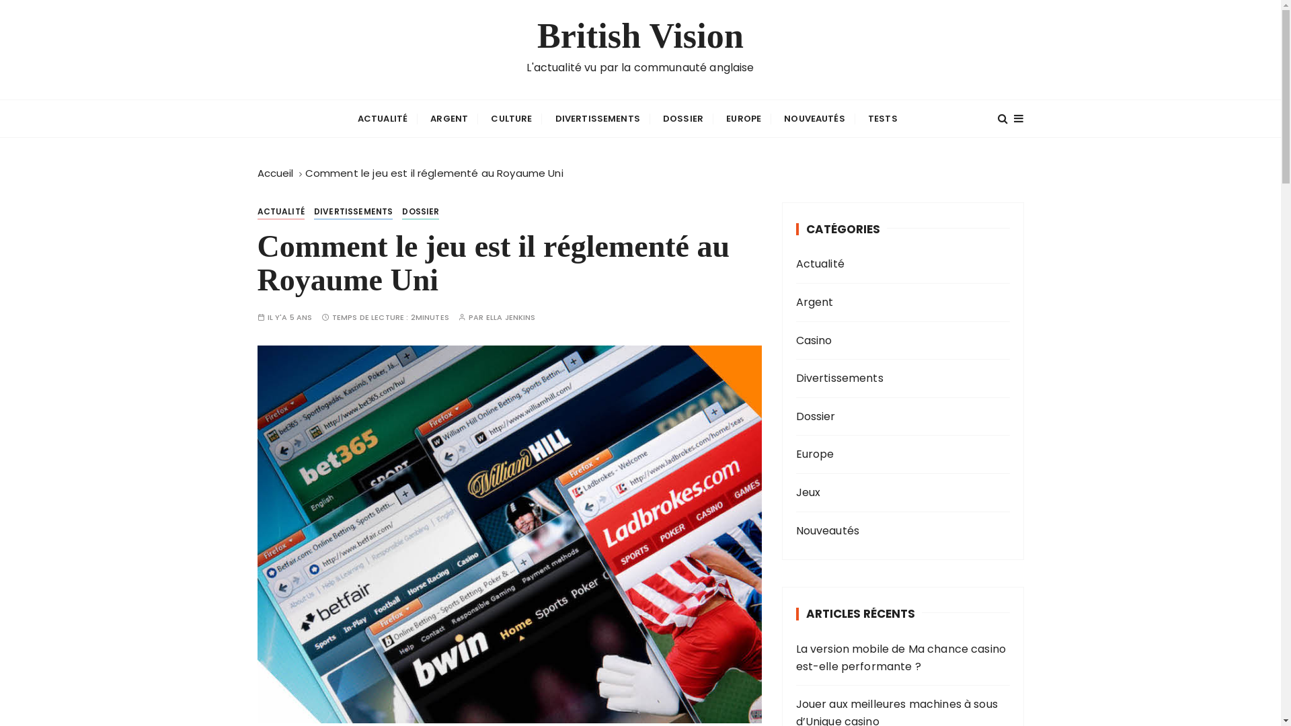 Image resolution: width=1291 pixels, height=726 pixels. What do you see at coordinates (882, 454) in the screenshot?
I see `Europe` at bounding box center [882, 454].